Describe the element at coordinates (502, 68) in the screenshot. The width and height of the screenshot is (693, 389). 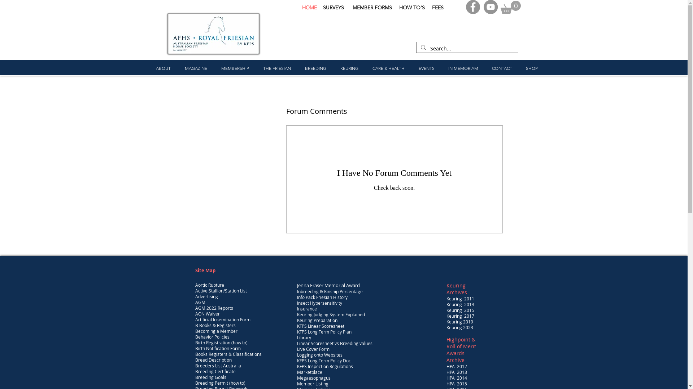
I see `CONTACT` at that location.